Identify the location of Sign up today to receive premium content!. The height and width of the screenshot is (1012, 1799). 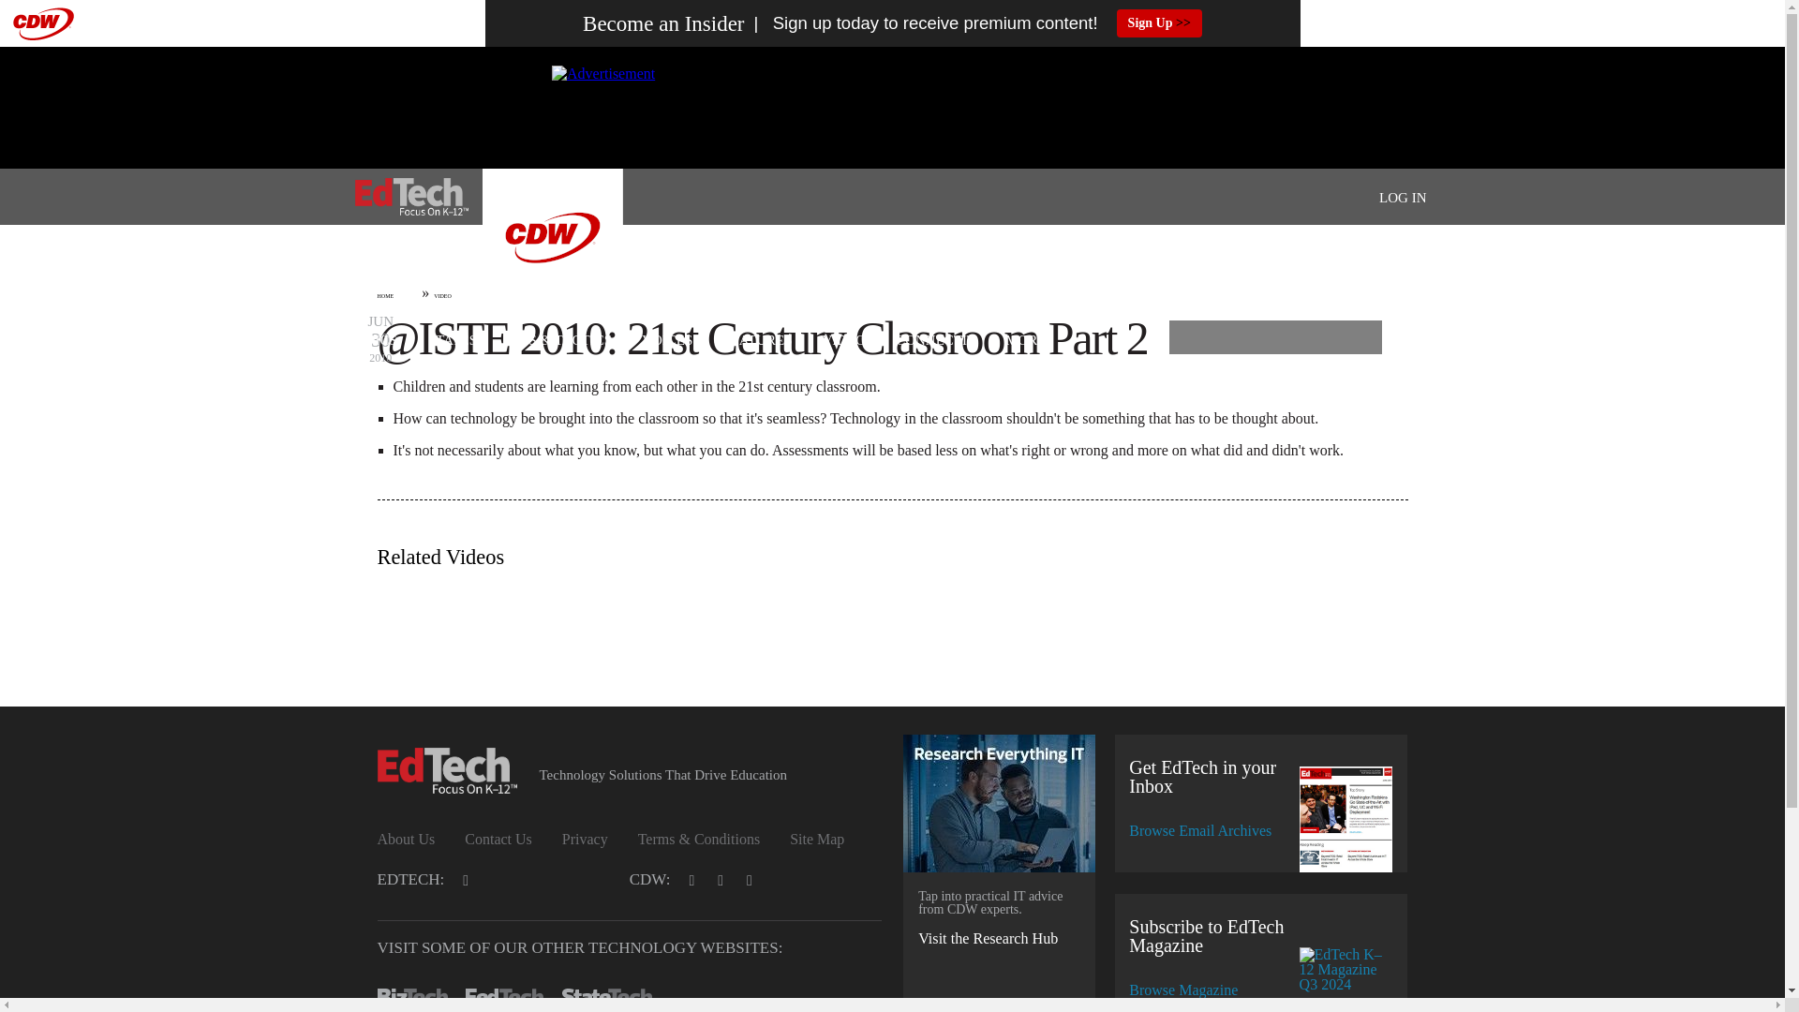
(920, 23).